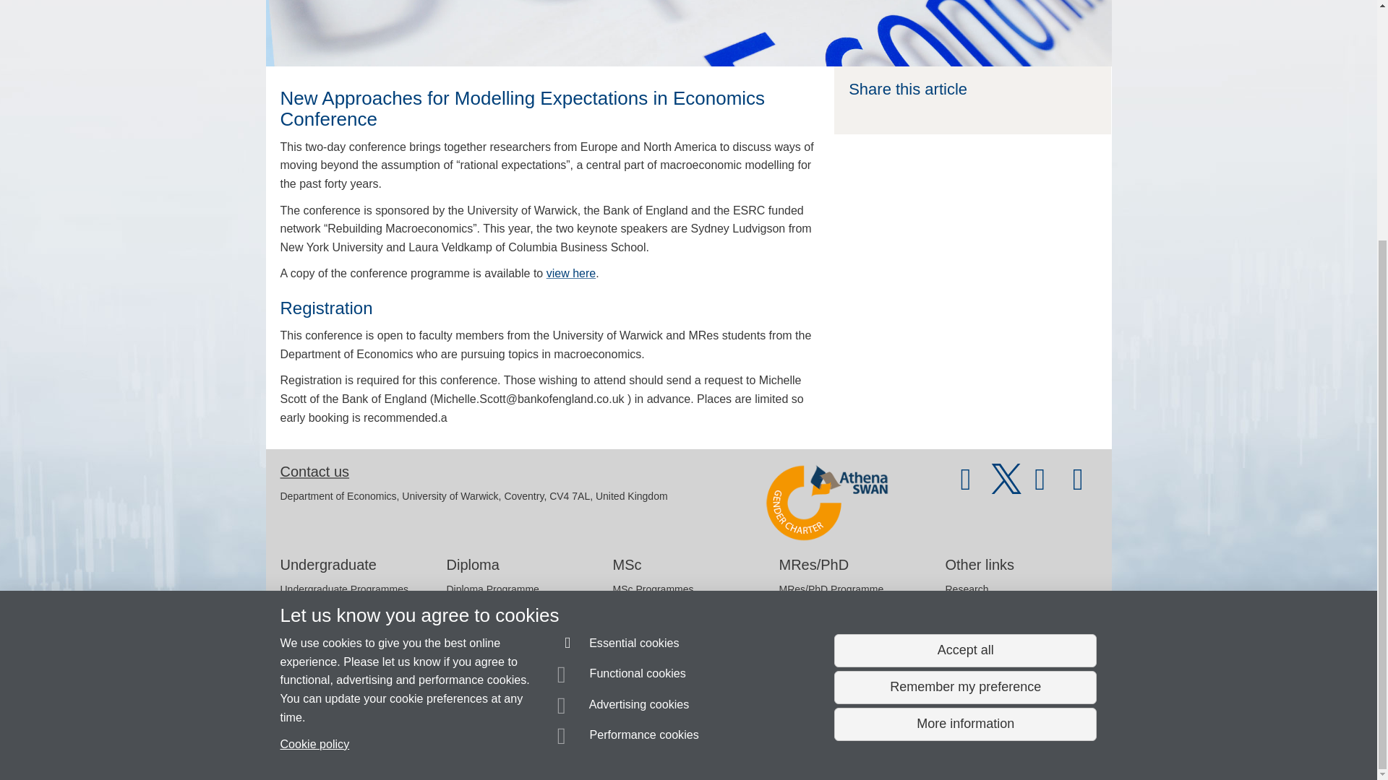  I want to click on Athena Swan, so click(827, 503).